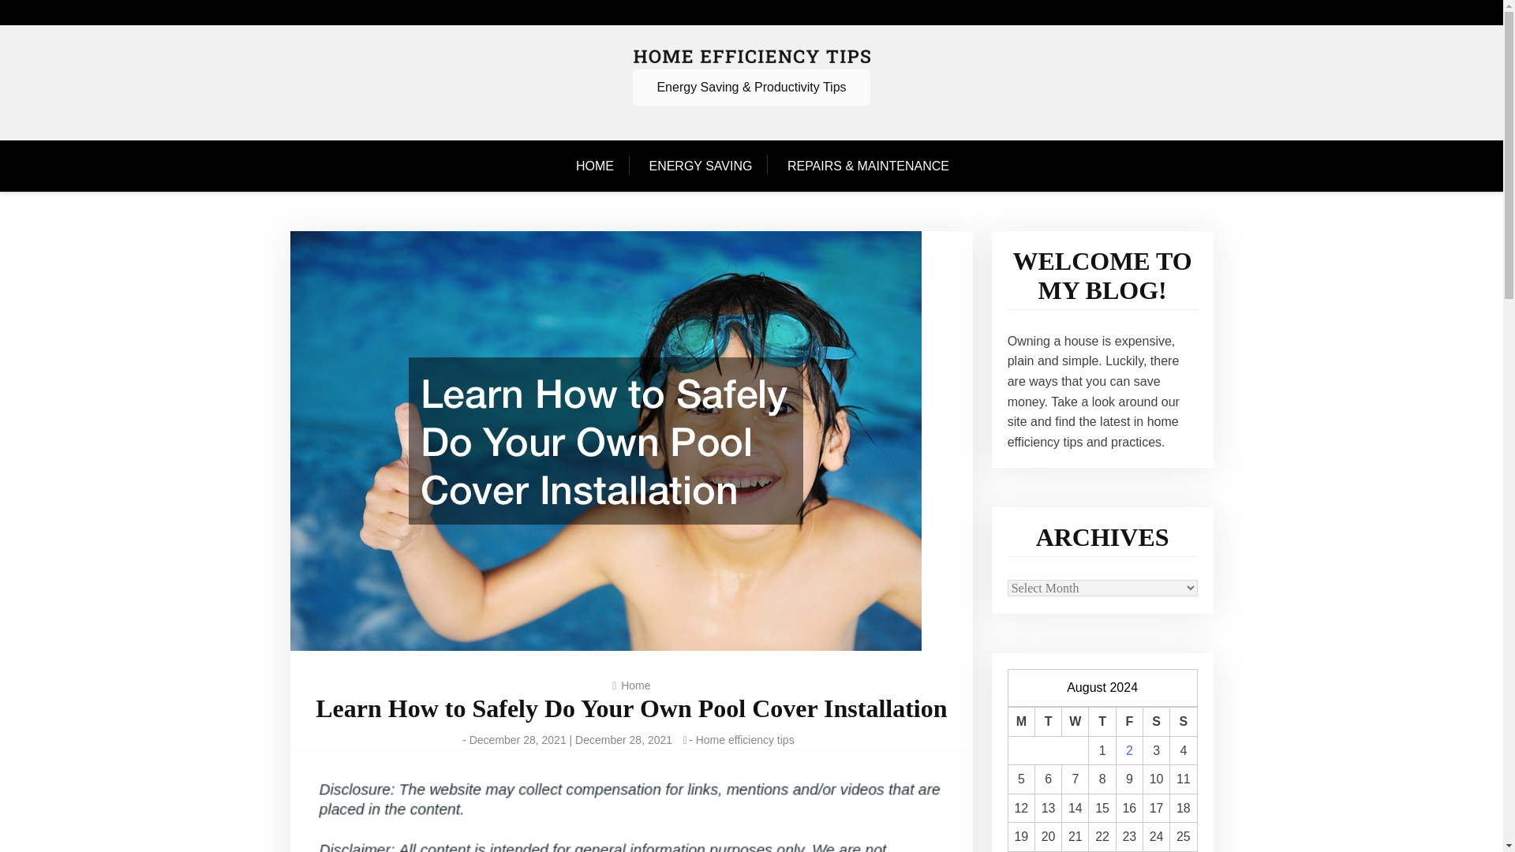 This screenshot has height=852, width=1515. Describe the element at coordinates (1102, 723) in the screenshot. I see `Thursday` at that location.